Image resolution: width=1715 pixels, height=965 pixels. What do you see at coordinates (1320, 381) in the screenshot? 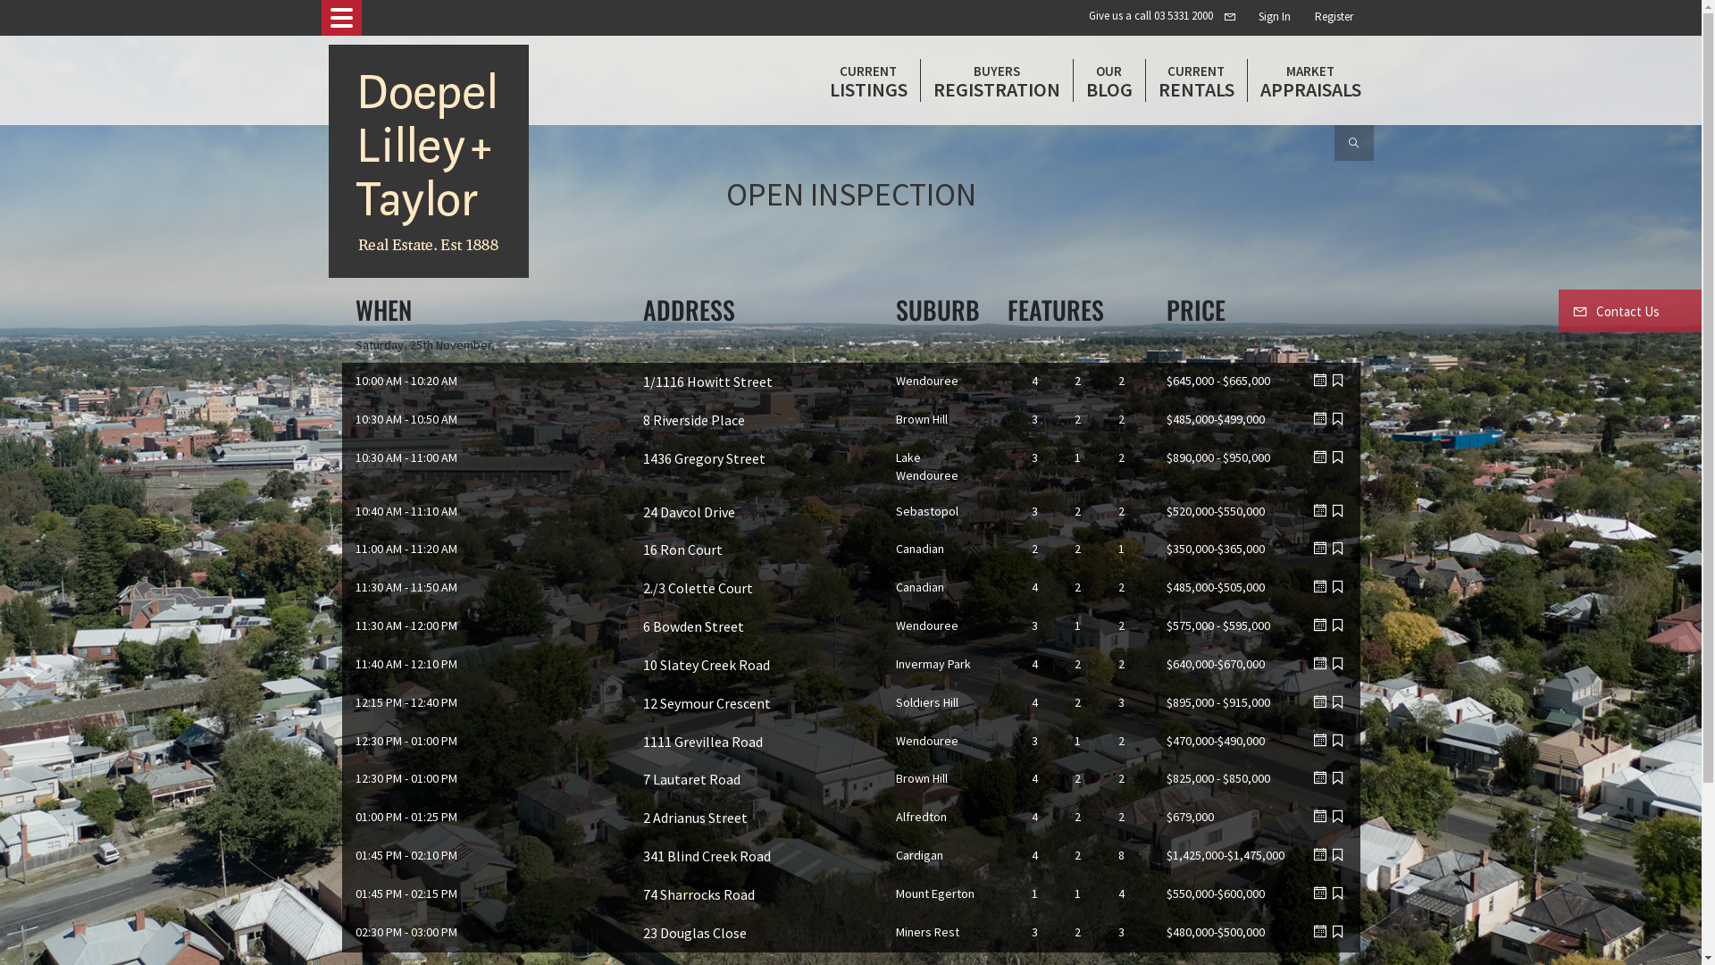
I see `Add to Calendar` at bounding box center [1320, 381].